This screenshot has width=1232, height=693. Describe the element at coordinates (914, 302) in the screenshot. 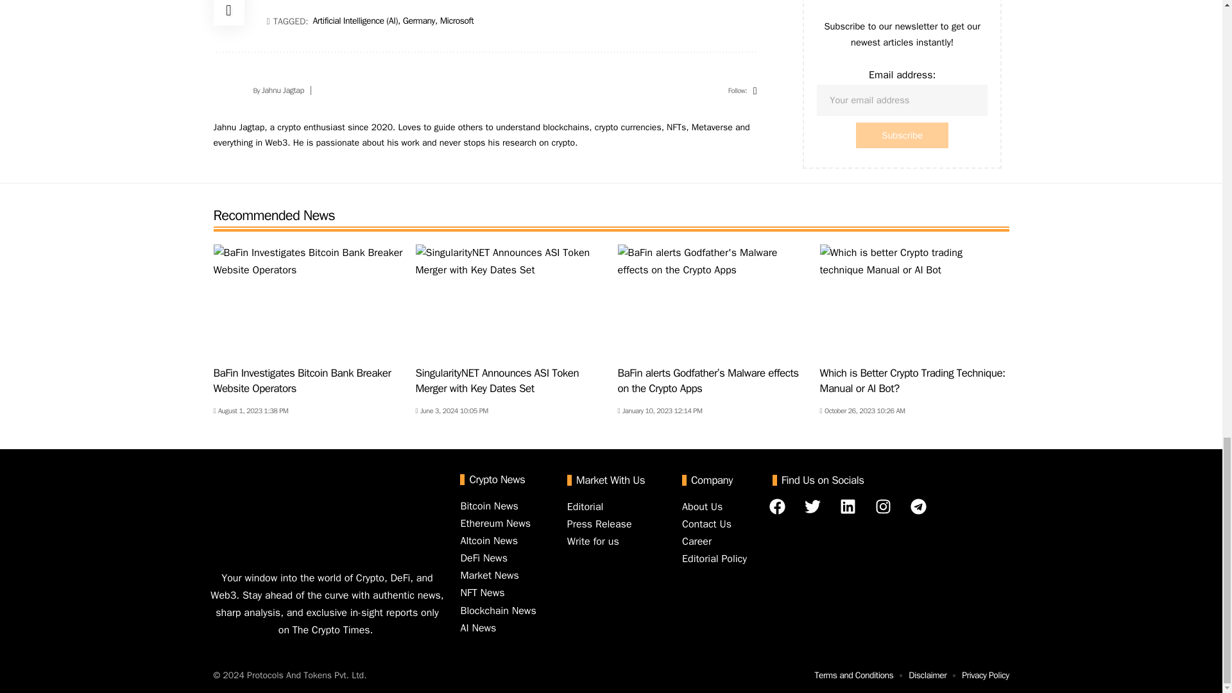

I see `Which is Better Crypto Trading Technique: Manual or AI Bot?` at that location.